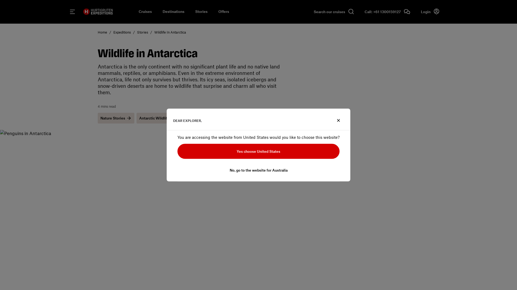 This screenshot has height=290, width=517. I want to click on Antarctic Wildlife, so click(157, 118).